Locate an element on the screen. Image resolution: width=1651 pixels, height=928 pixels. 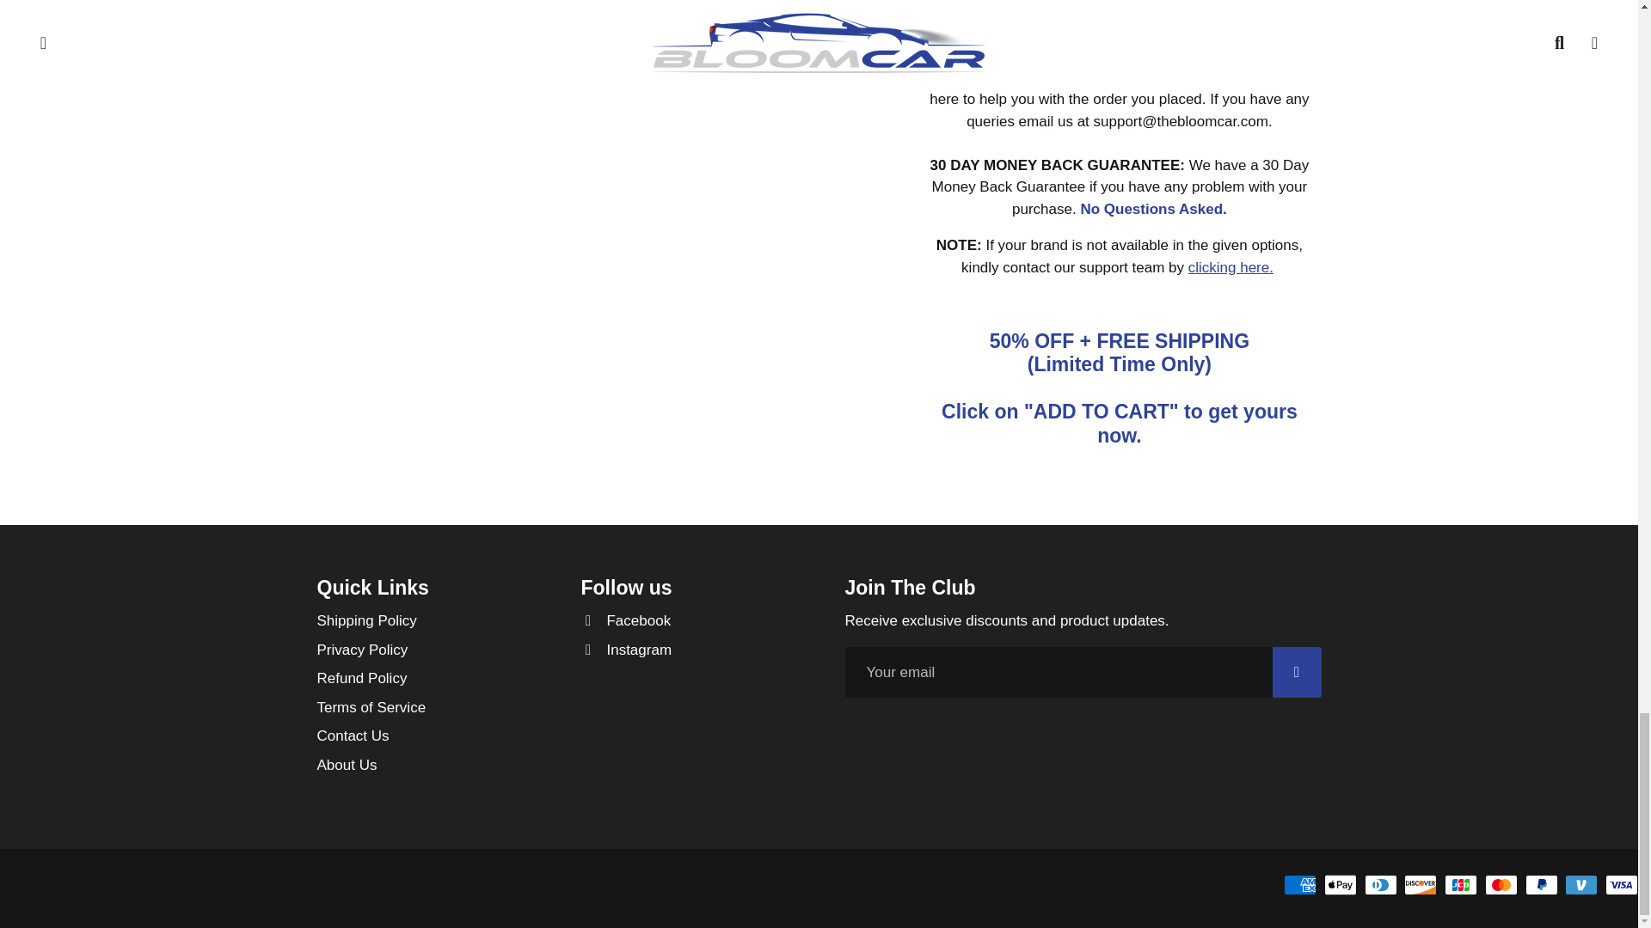
Apple Pay is located at coordinates (1340, 885).